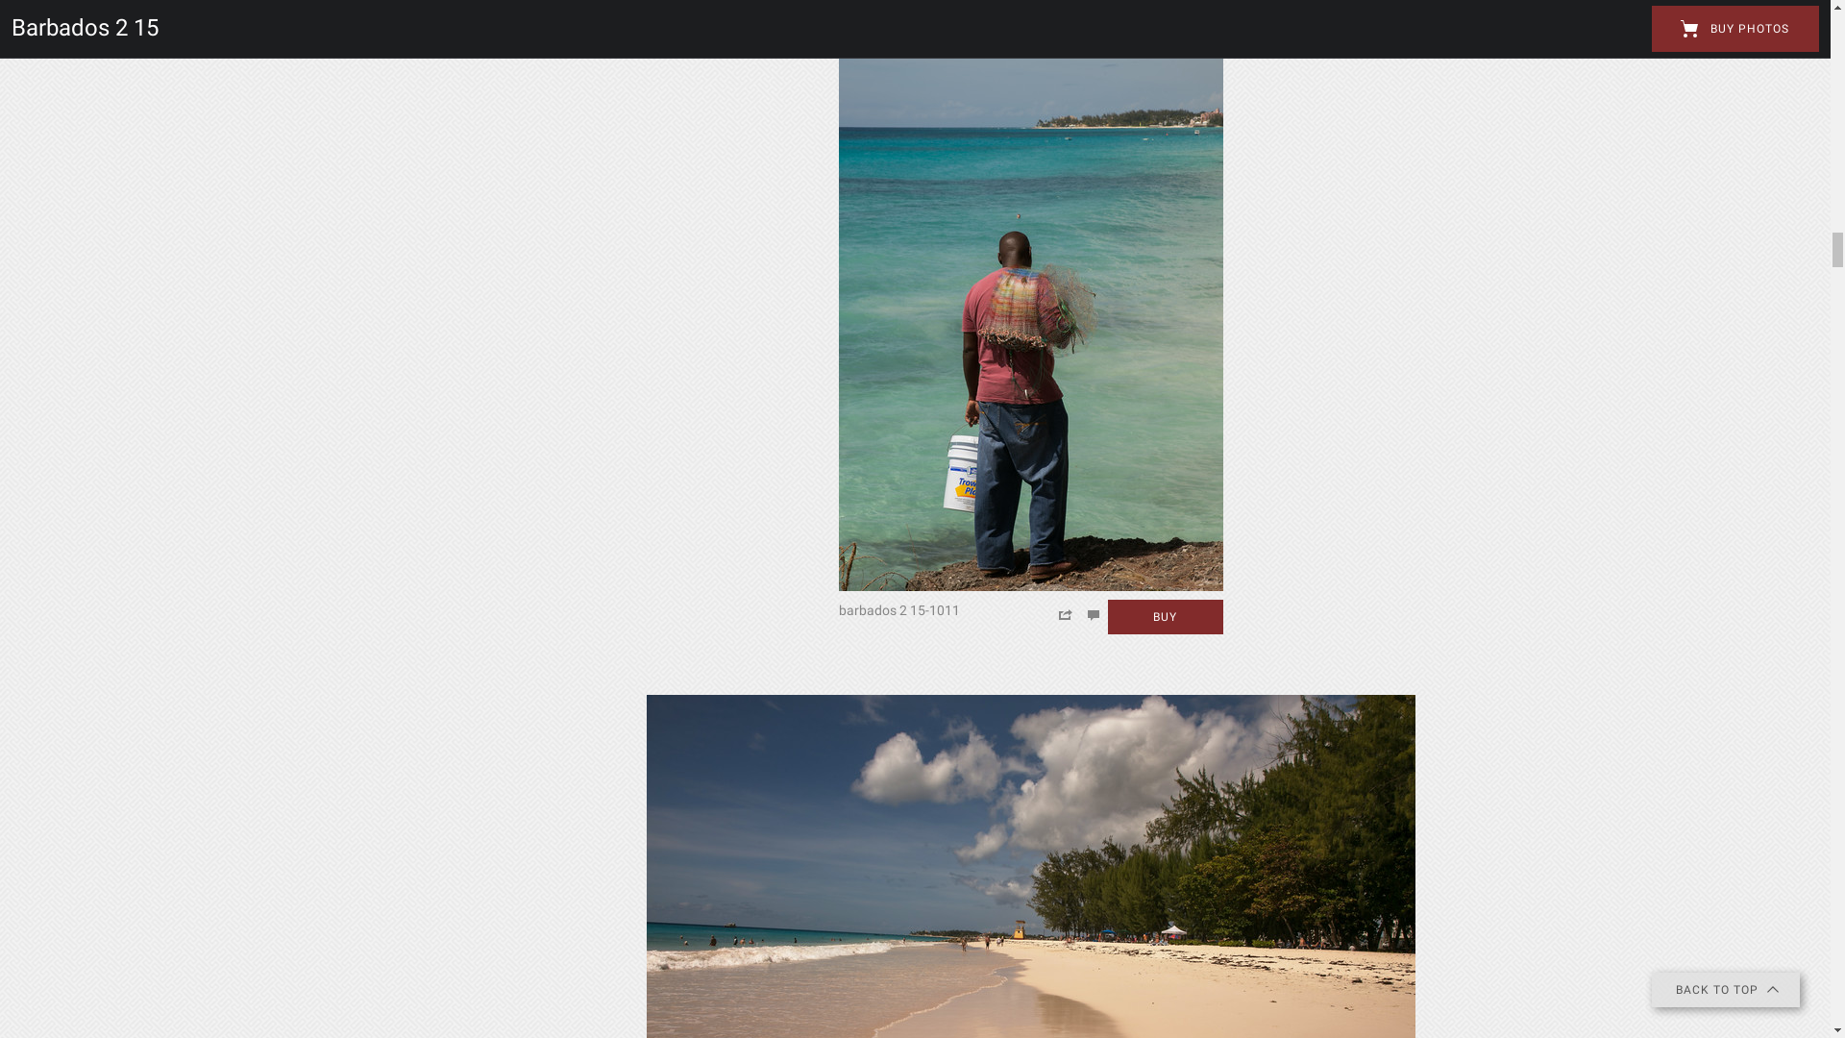  Describe the element at coordinates (1571, 397) in the screenshot. I see `Share Gallery` at that location.